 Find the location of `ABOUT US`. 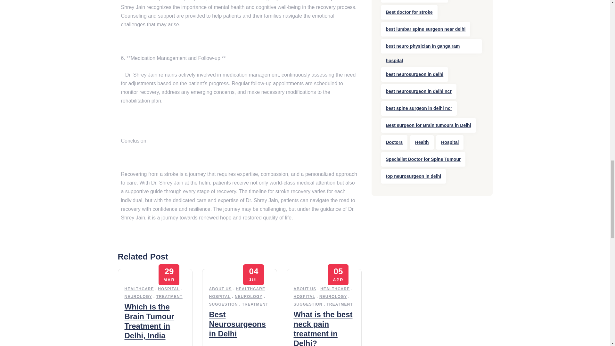

ABOUT US is located at coordinates (220, 289).